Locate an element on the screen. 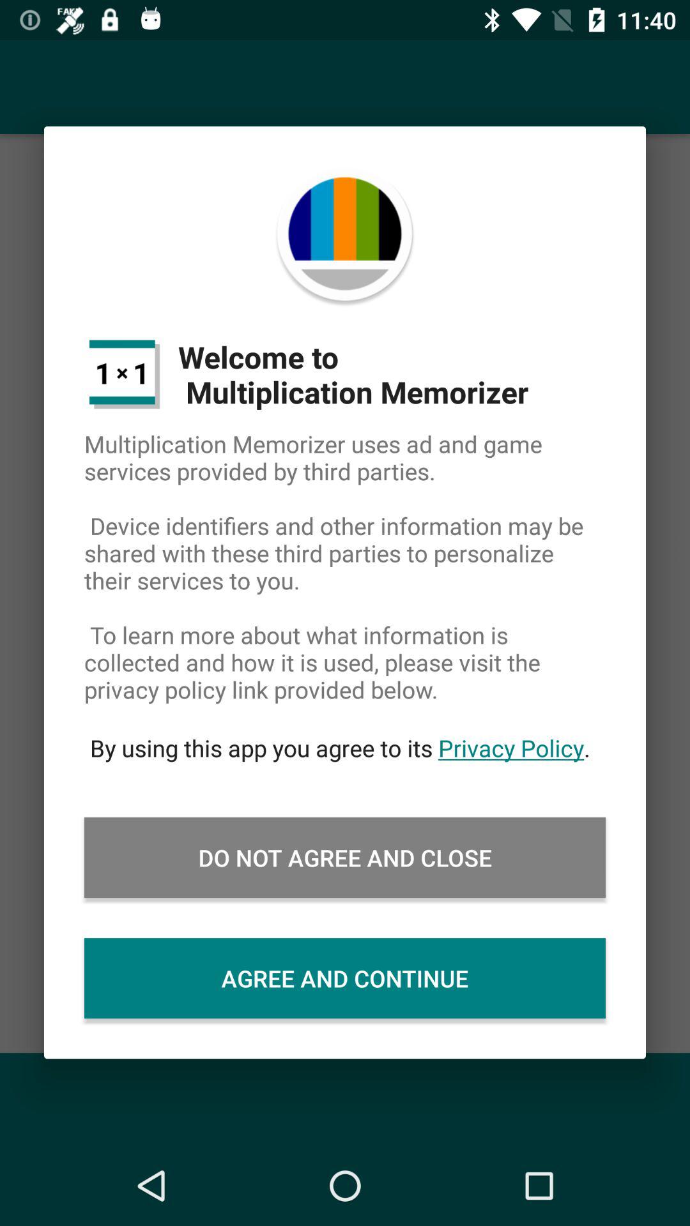 The width and height of the screenshot is (690, 1226). turn off the by using this icon is located at coordinates (345, 748).